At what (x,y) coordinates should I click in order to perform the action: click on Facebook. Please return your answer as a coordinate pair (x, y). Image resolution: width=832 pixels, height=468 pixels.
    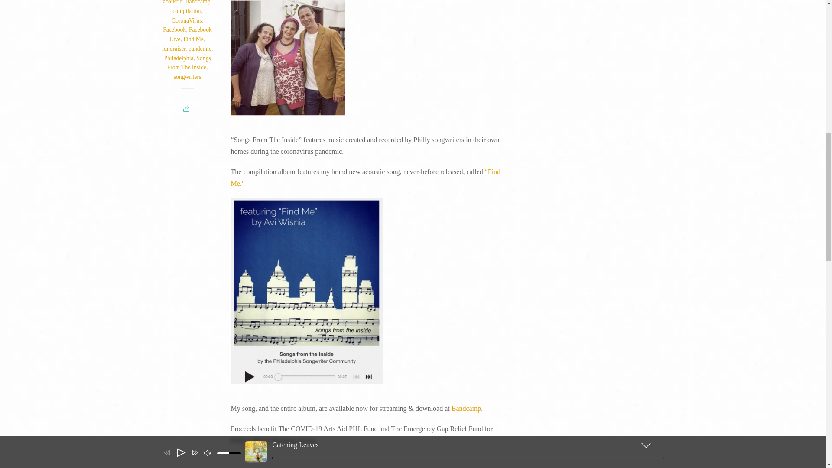
    Looking at the image, I should click on (174, 29).